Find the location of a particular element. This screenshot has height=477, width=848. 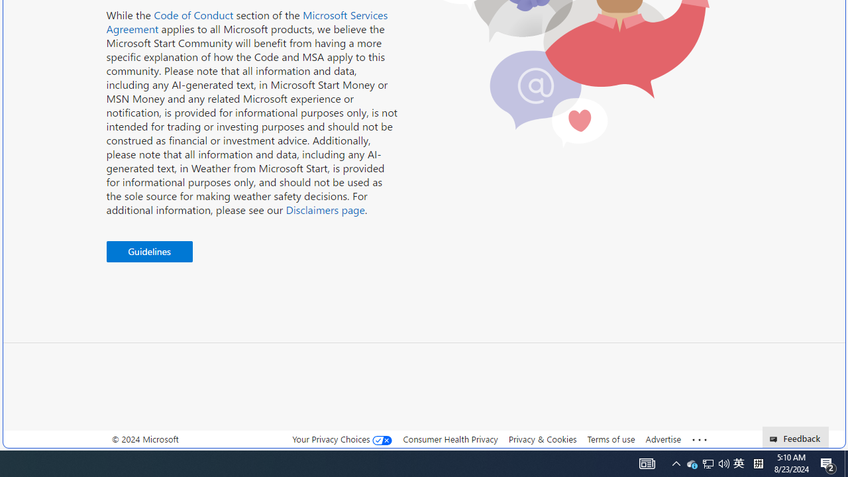

Code of Conduct is located at coordinates (193, 15).